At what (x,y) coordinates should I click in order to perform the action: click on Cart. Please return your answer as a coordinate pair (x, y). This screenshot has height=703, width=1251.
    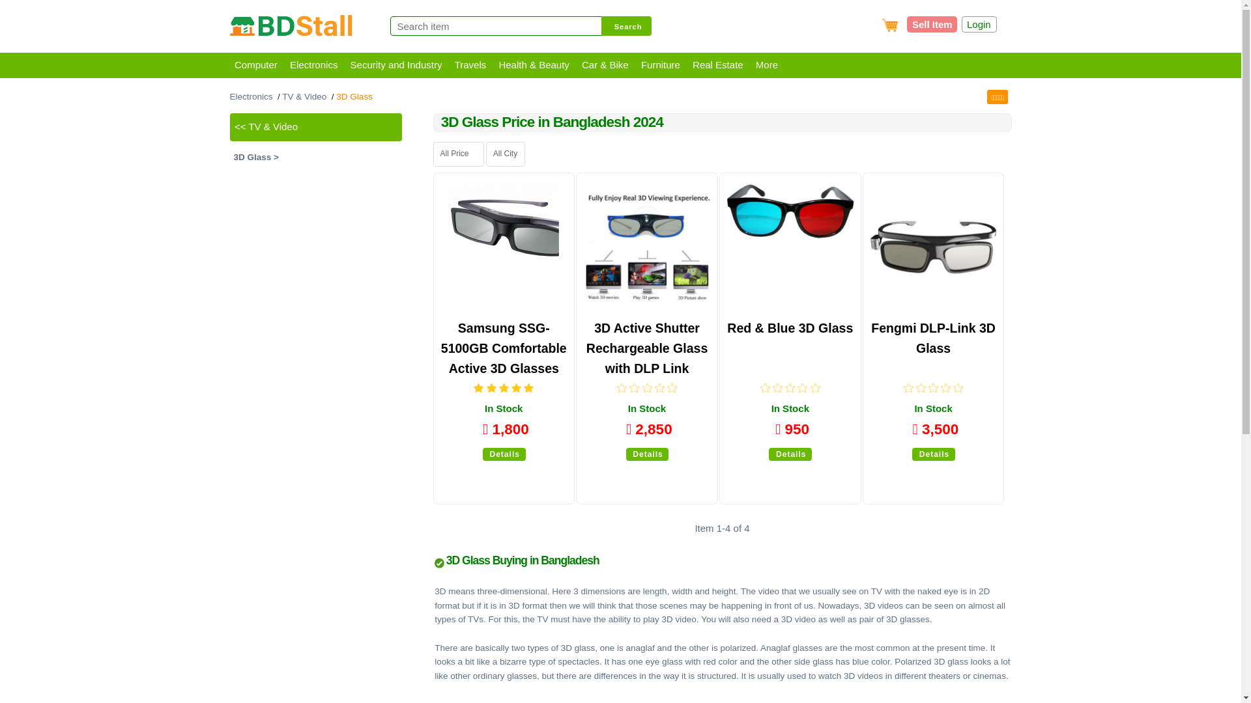
    Looking at the image, I should click on (890, 25).